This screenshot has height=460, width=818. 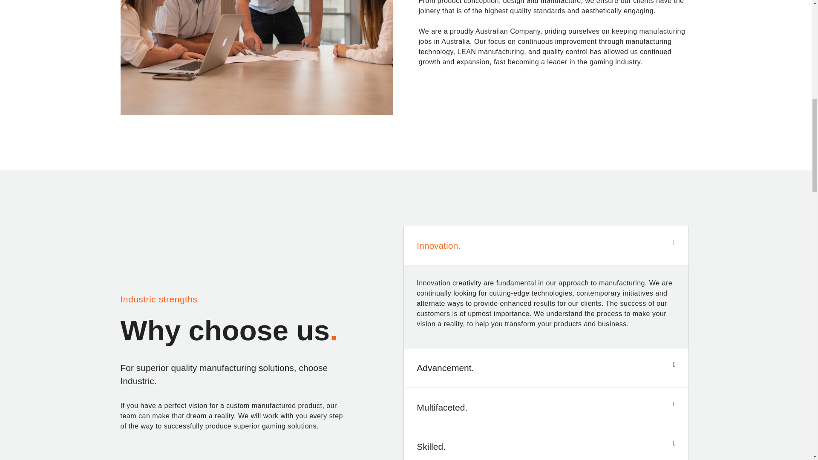 I want to click on Innovation., so click(x=438, y=245).